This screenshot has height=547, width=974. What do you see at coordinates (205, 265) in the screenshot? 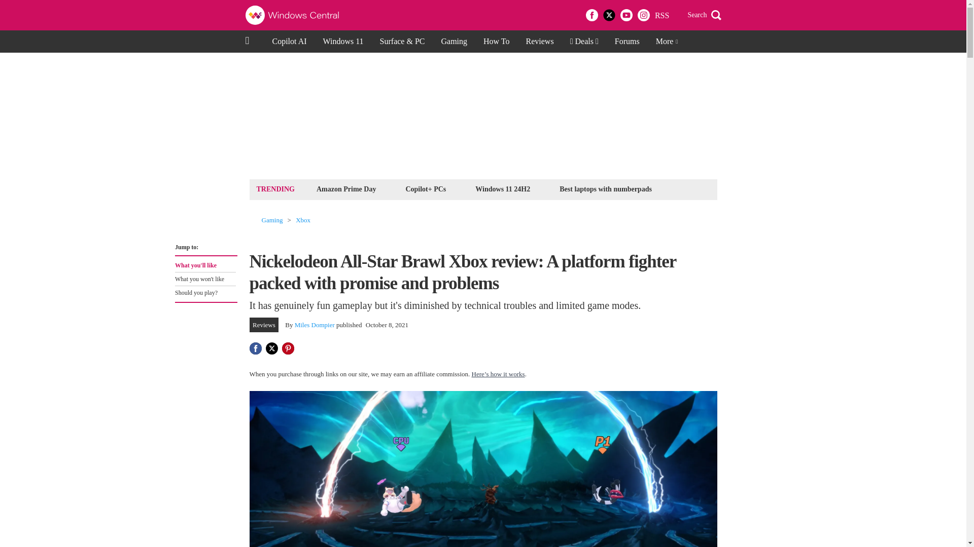
I see `What you'll like` at bounding box center [205, 265].